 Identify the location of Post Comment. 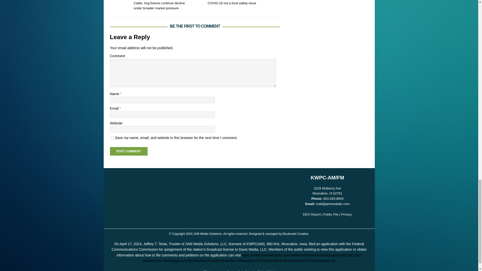
(129, 151).